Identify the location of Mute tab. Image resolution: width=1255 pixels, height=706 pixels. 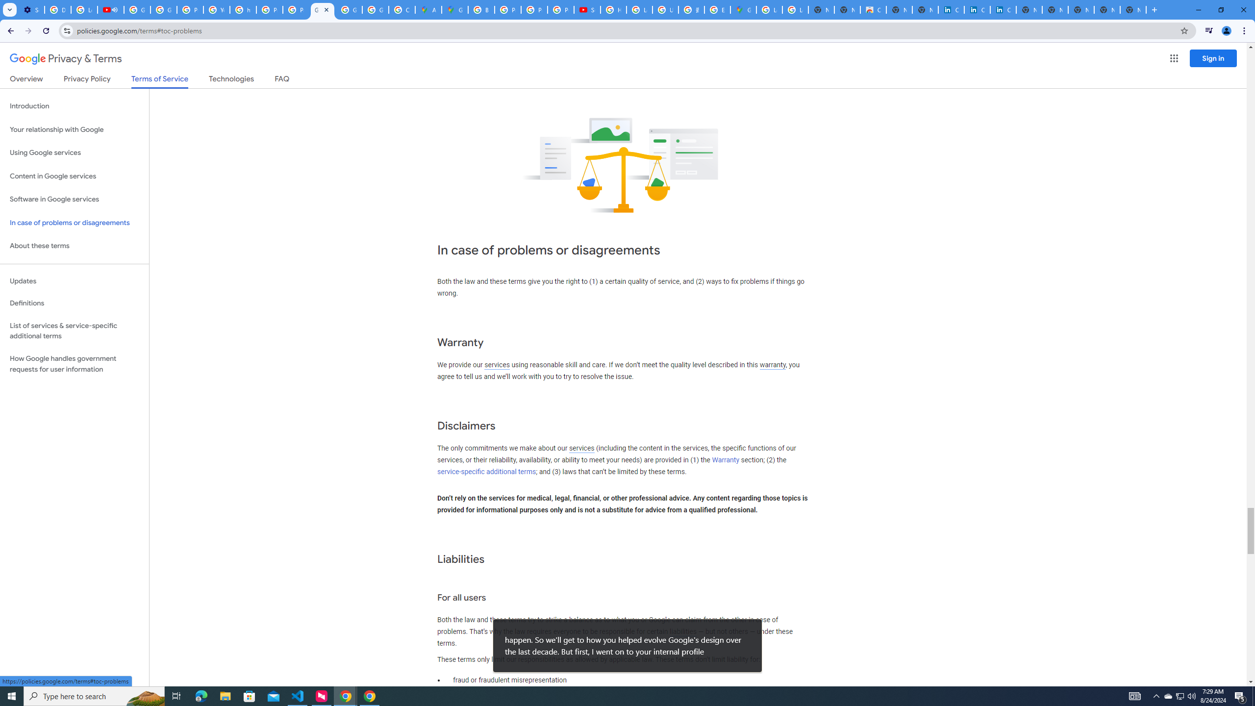
(115, 9).